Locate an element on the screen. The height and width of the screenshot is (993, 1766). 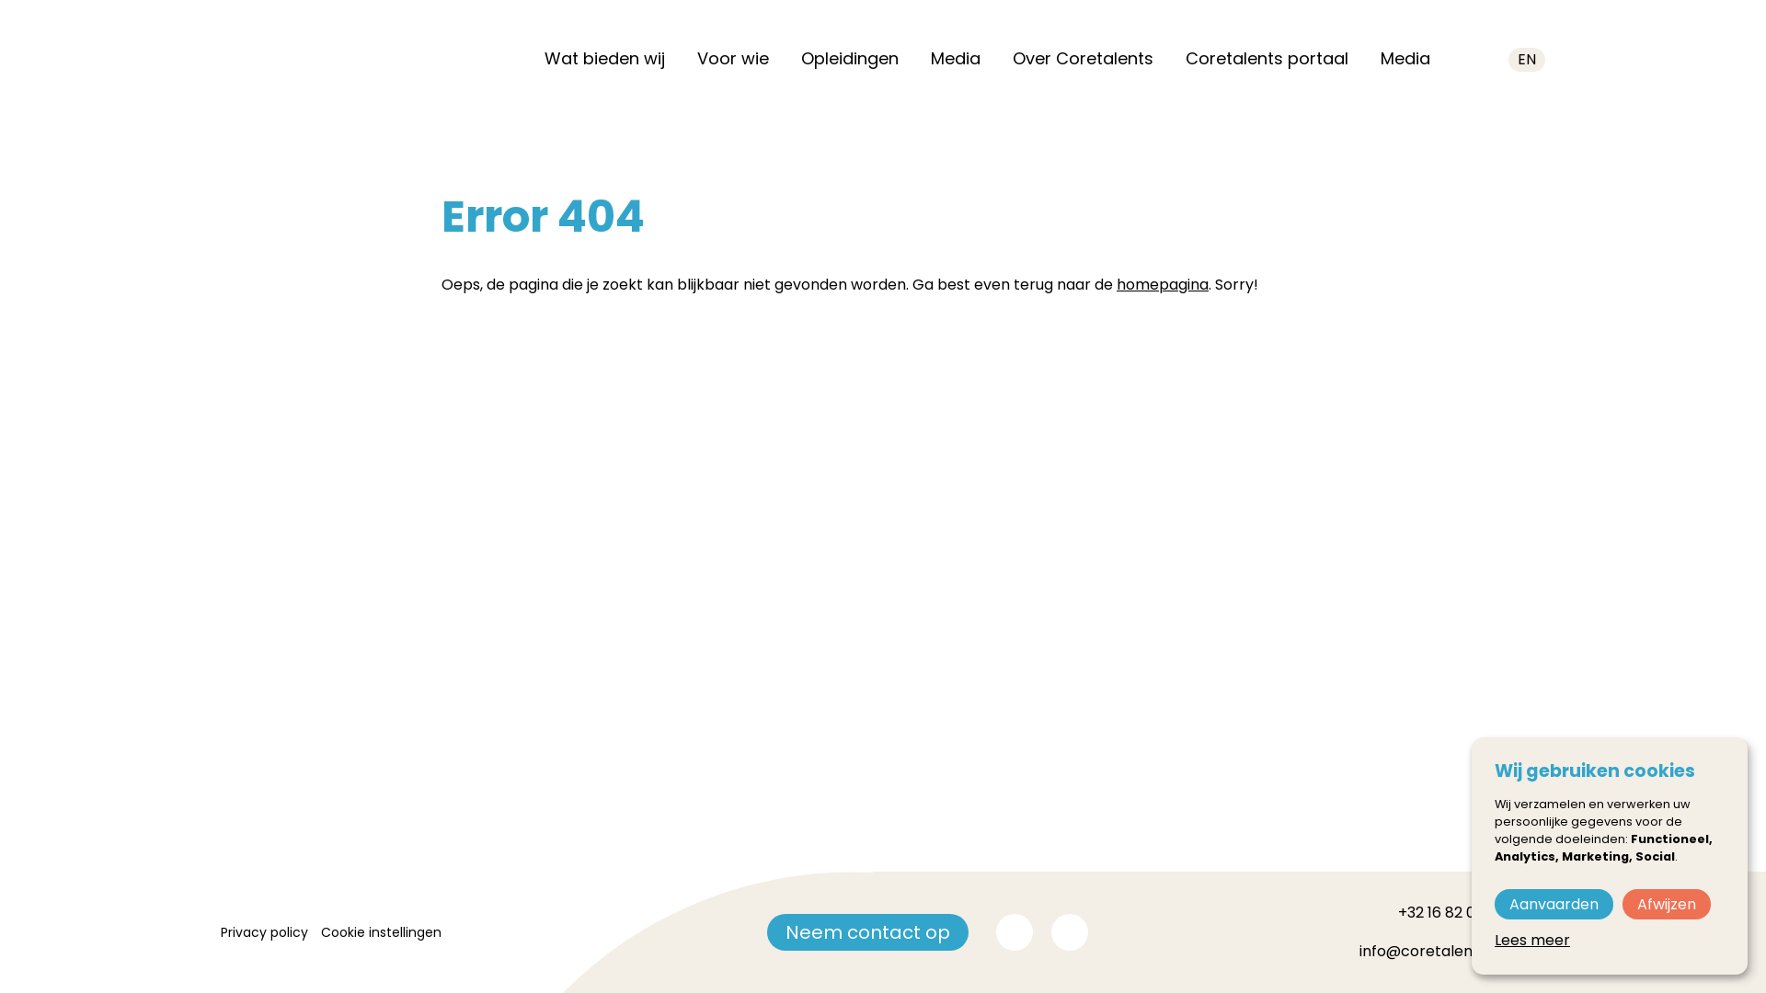
Media is located at coordinates (1405, 60).